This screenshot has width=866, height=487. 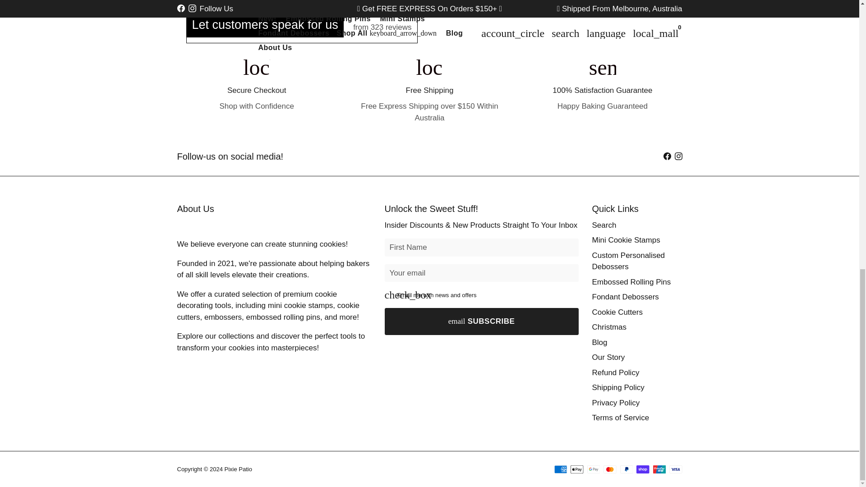 I want to click on Apple Pay, so click(x=577, y=469).